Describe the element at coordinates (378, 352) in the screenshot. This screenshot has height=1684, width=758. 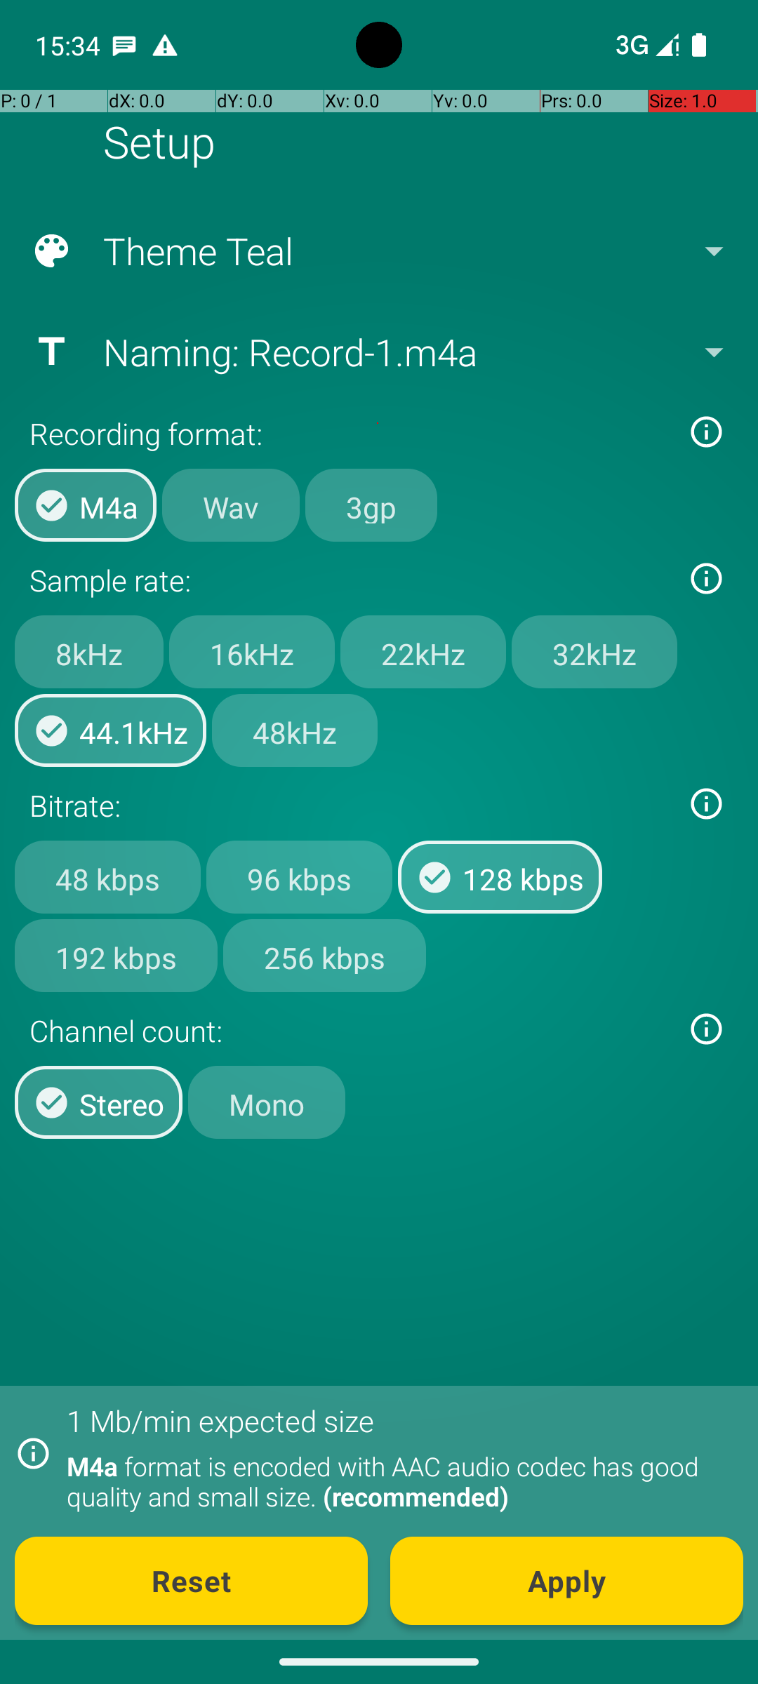
I see `Naming: Record-1.m4a` at that location.